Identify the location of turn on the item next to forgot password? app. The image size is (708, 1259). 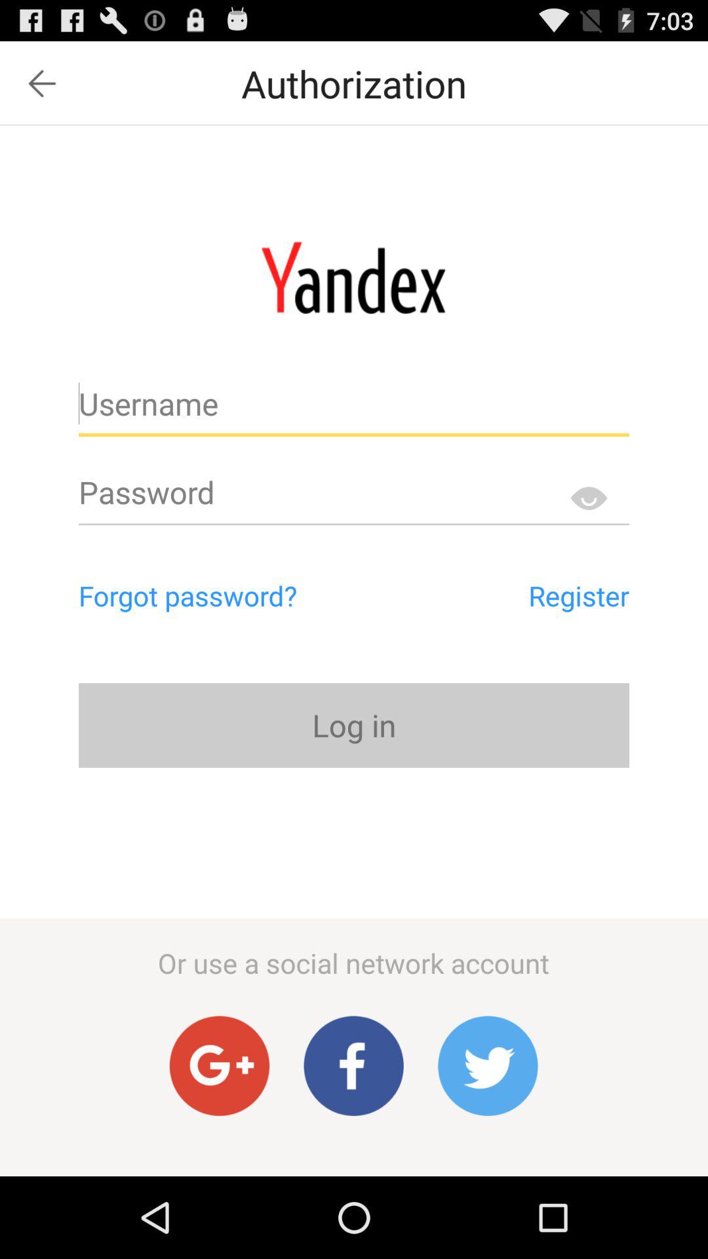
(519, 595).